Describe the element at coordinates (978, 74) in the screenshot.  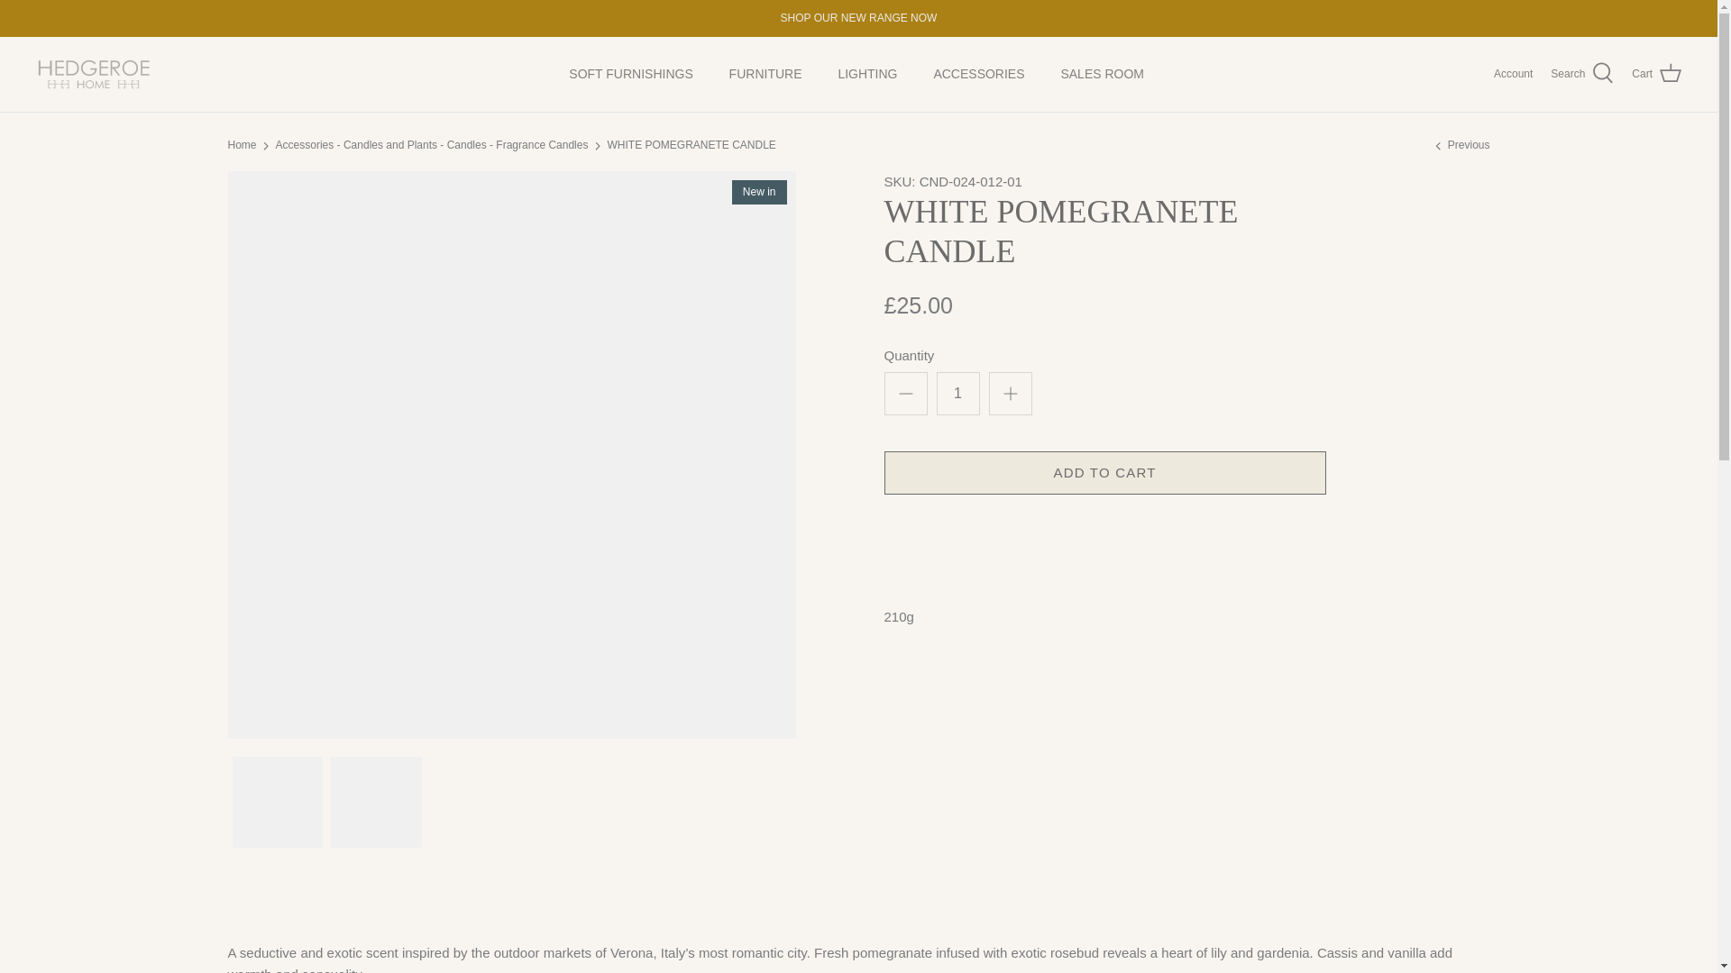
I see `ACCESSORIES` at that location.